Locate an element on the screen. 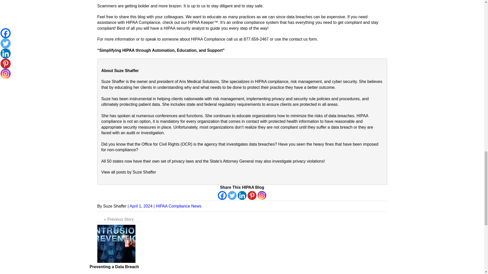 Image resolution: width=488 pixels, height=274 pixels. Twitter is located at coordinates (232, 195).